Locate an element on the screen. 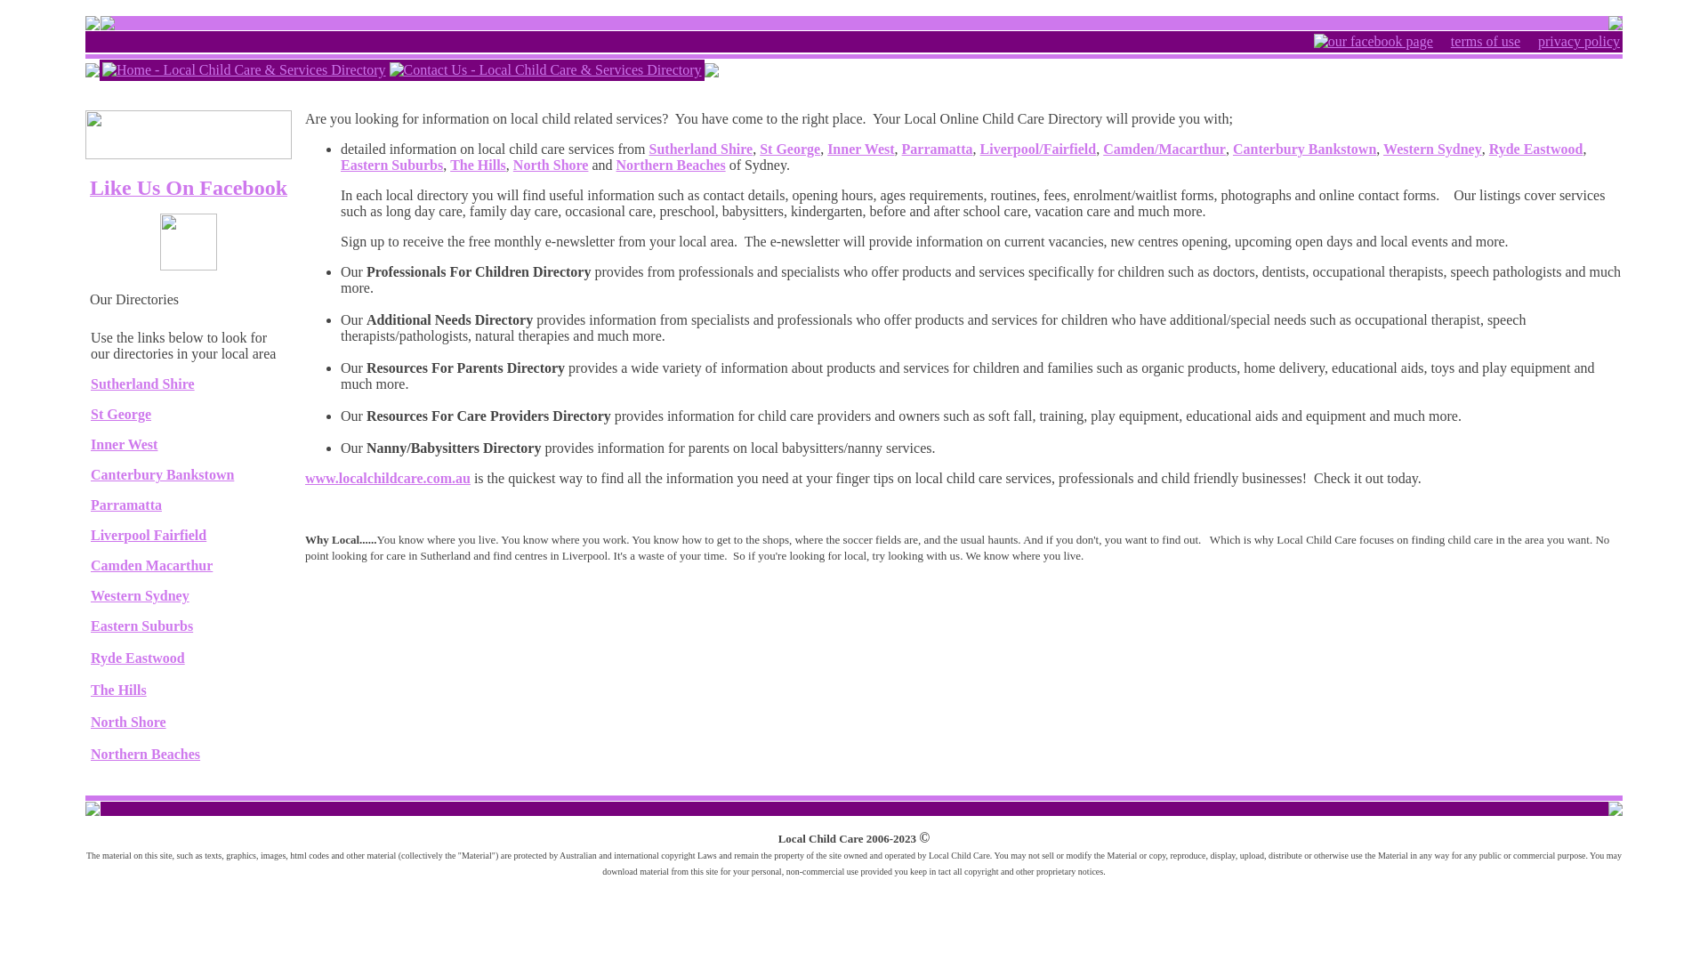  Eastern Suburbs is located at coordinates (142, 626).